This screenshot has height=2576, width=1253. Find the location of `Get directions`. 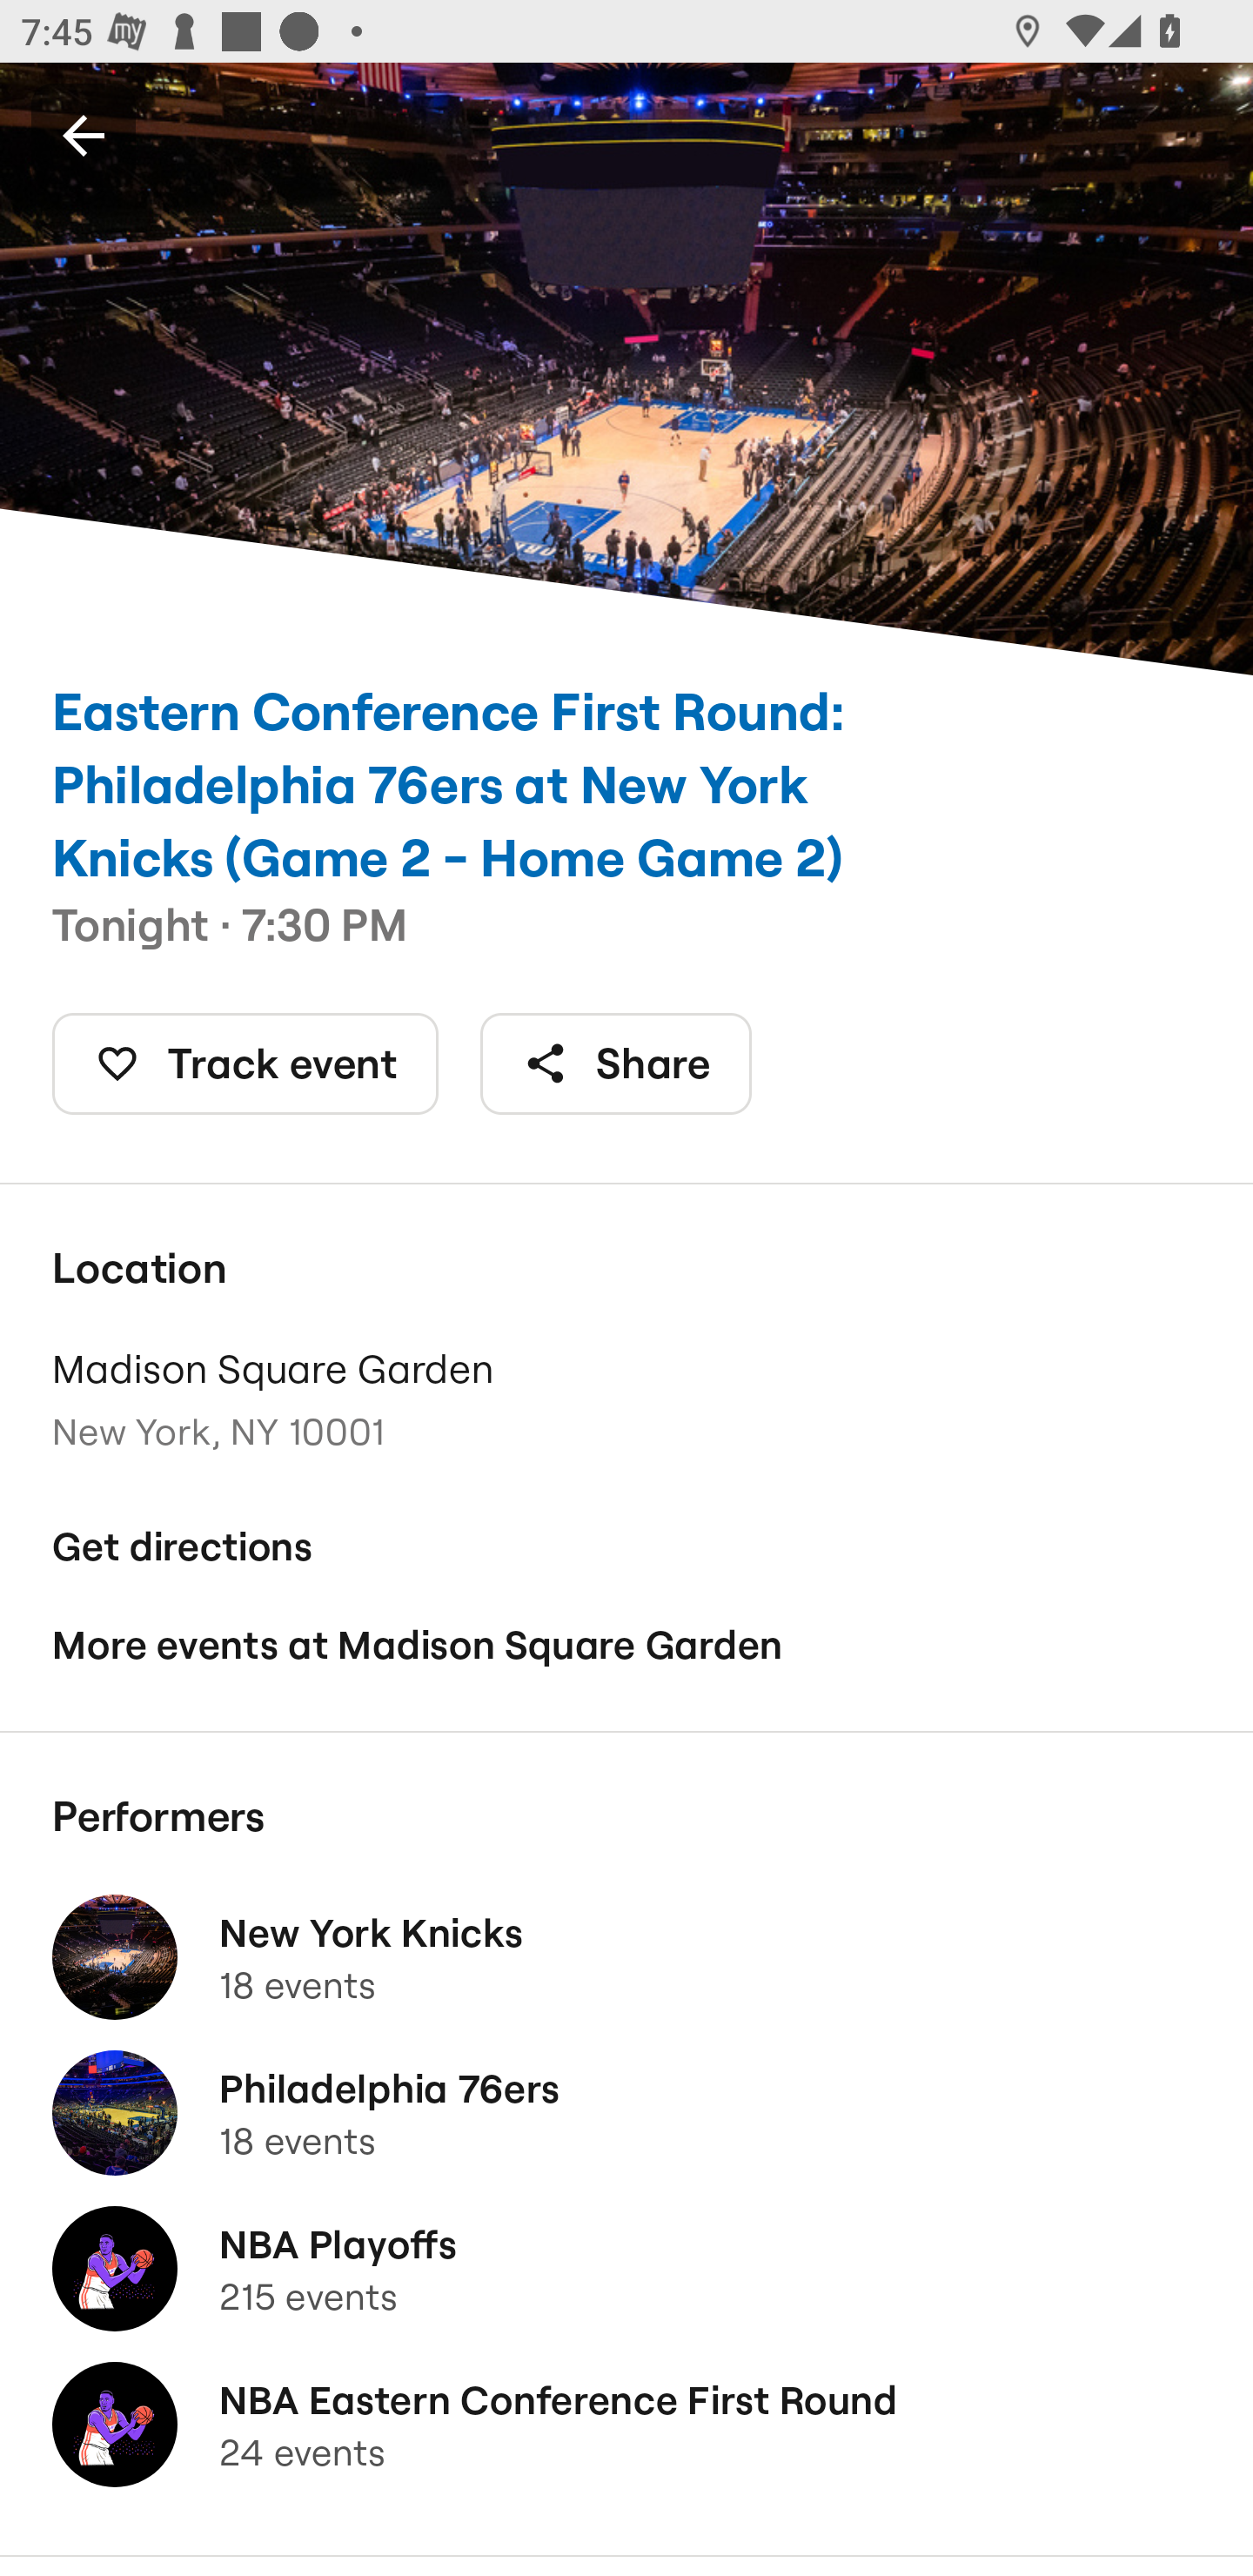

Get directions is located at coordinates (626, 1546).